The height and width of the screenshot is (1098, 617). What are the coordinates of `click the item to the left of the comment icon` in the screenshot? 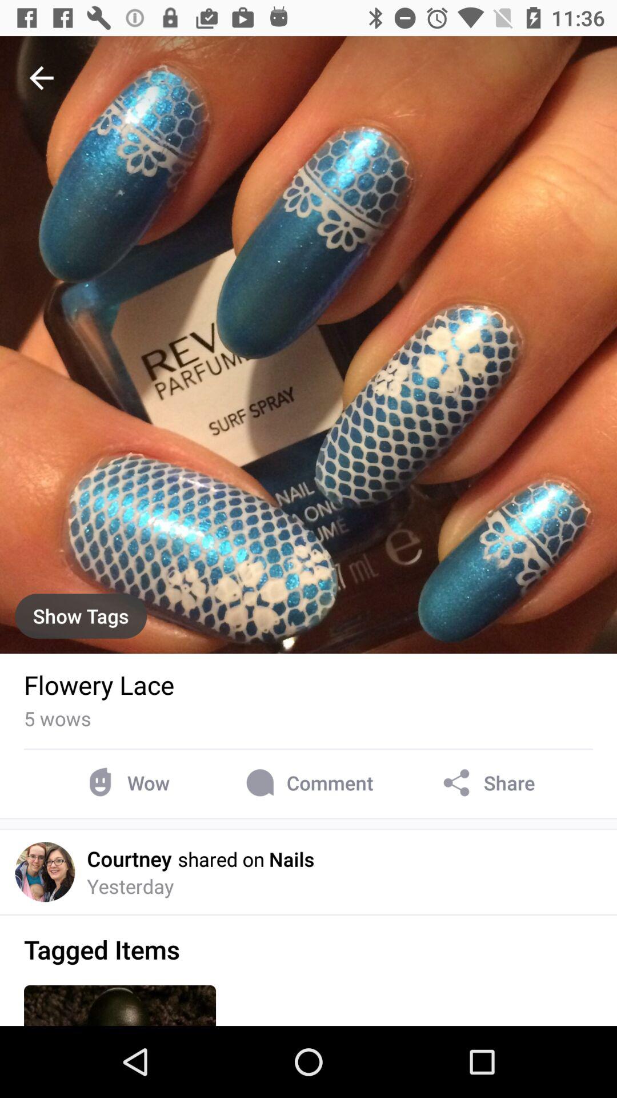 It's located at (126, 782).